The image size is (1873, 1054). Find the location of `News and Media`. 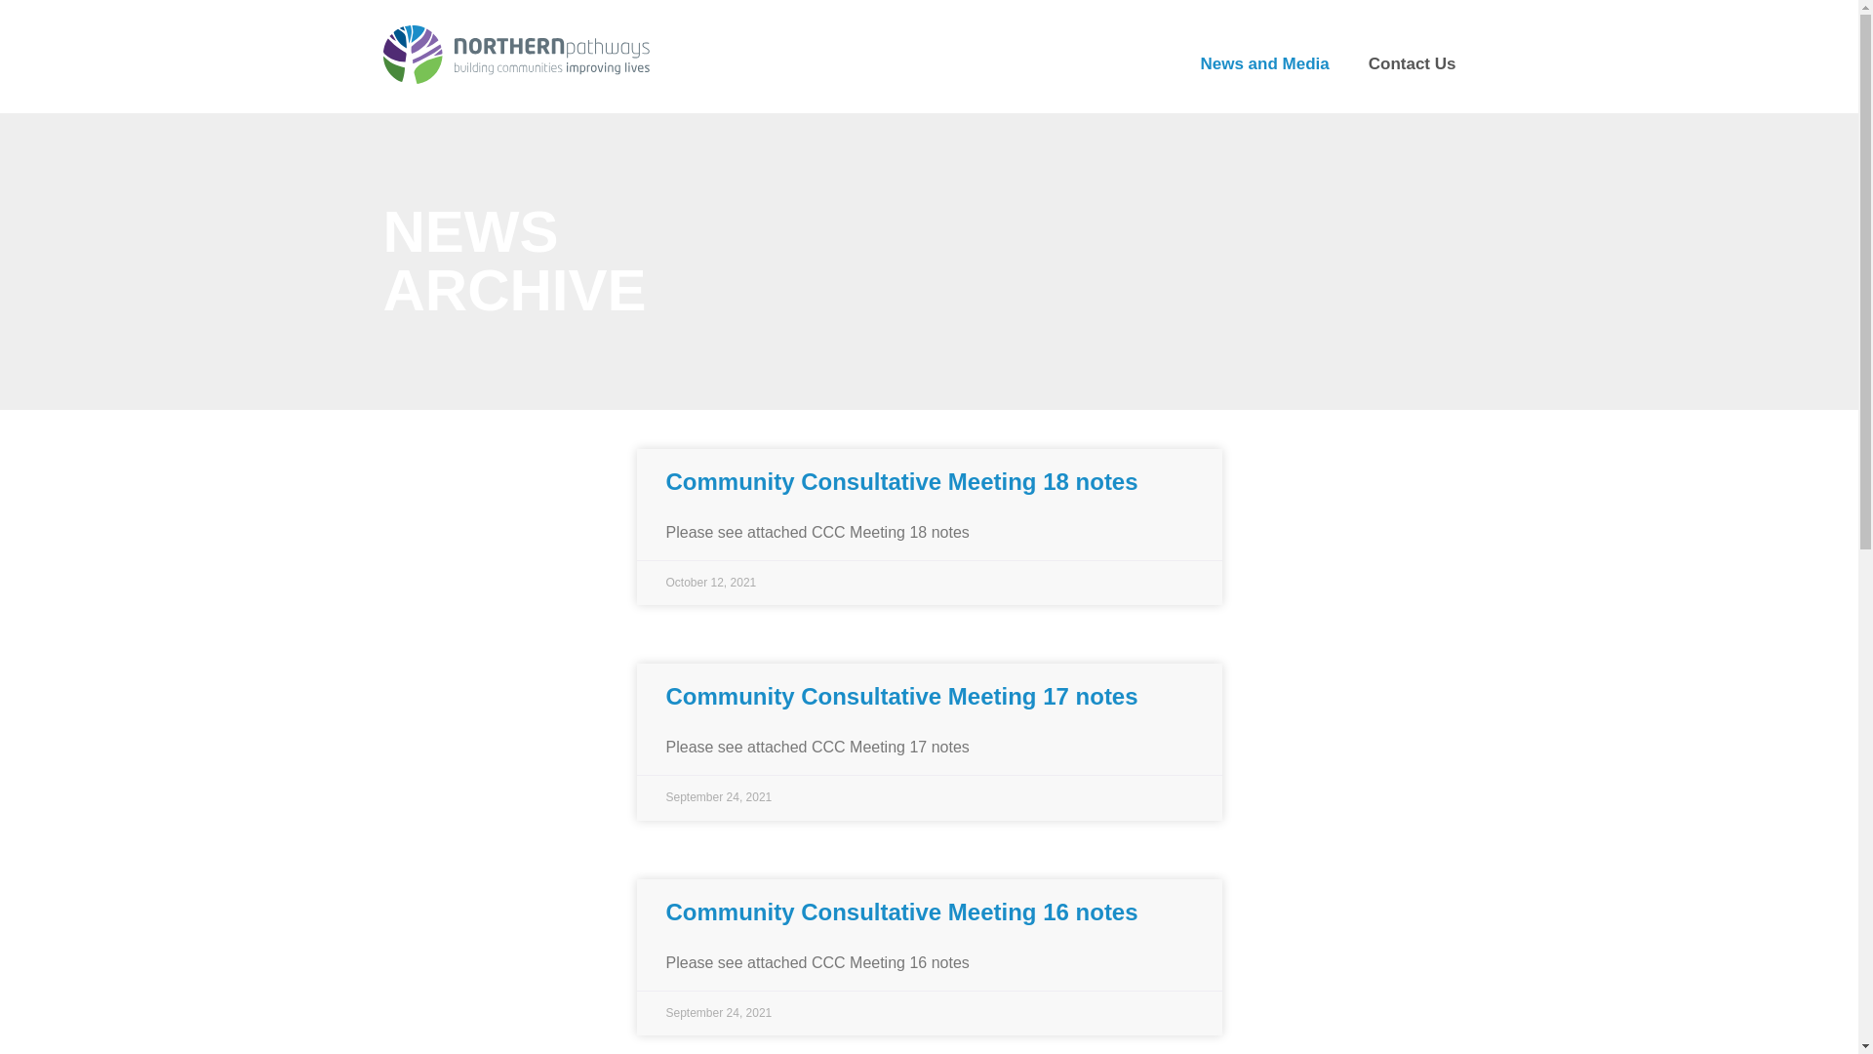

News and Media is located at coordinates (1264, 64).